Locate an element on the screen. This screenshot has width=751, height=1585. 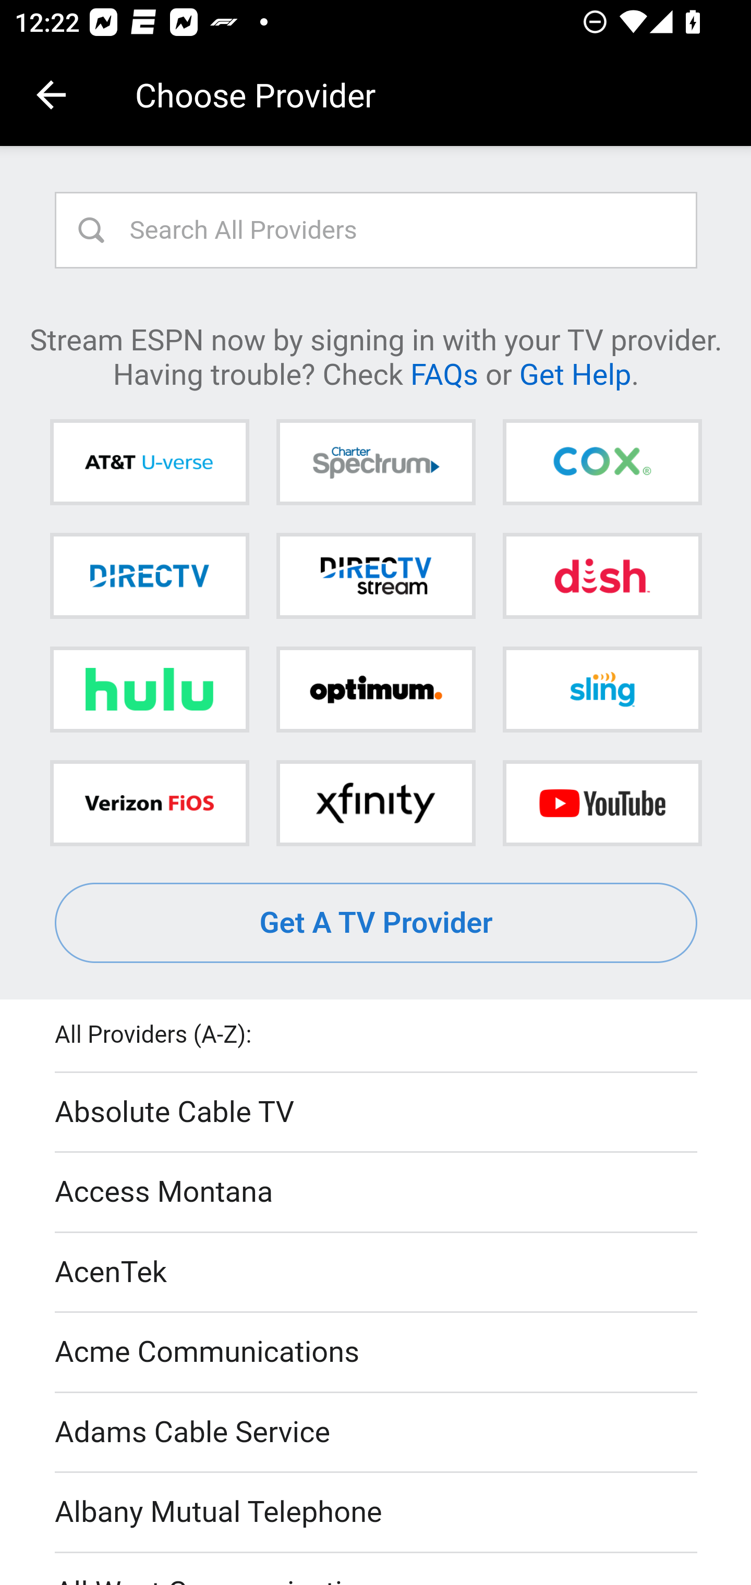
Albany Mutual Telephone is located at coordinates (377, 1514).